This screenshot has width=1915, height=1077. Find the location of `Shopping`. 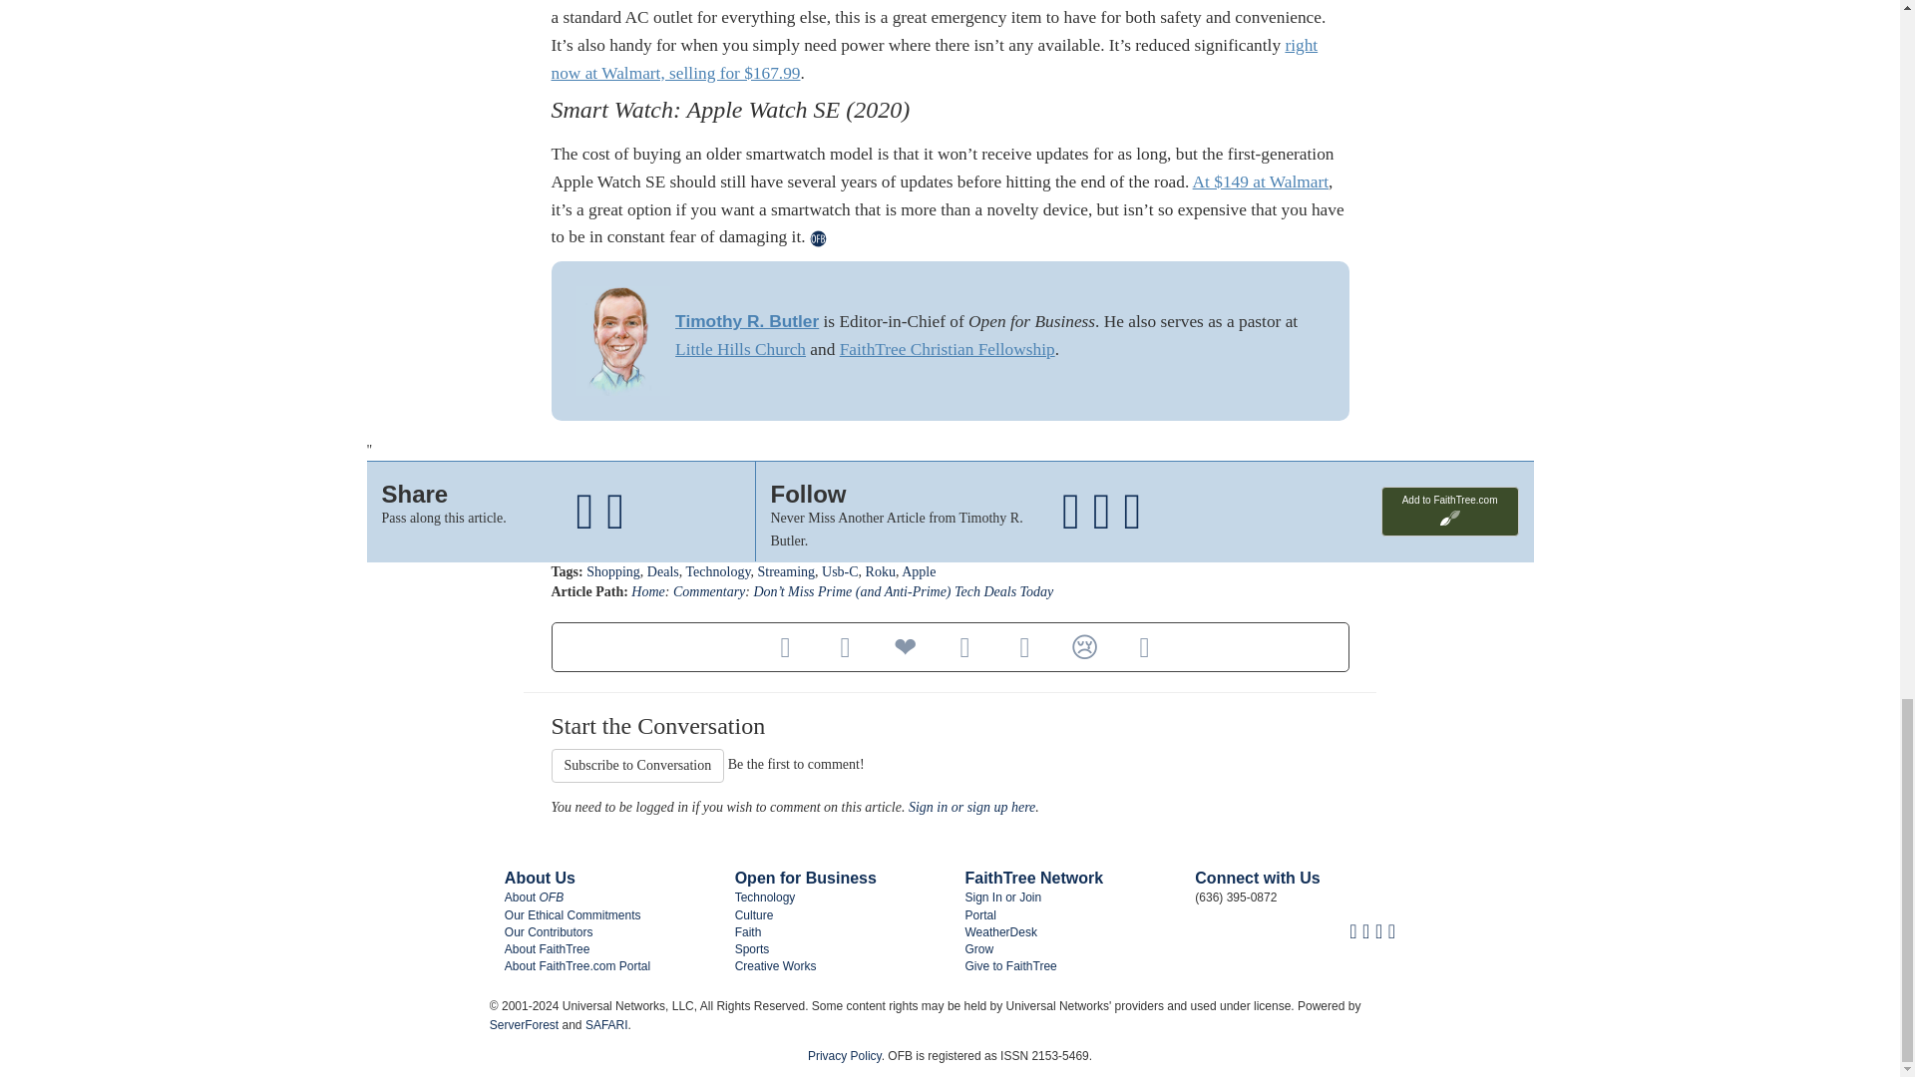

Shopping is located at coordinates (612, 571).